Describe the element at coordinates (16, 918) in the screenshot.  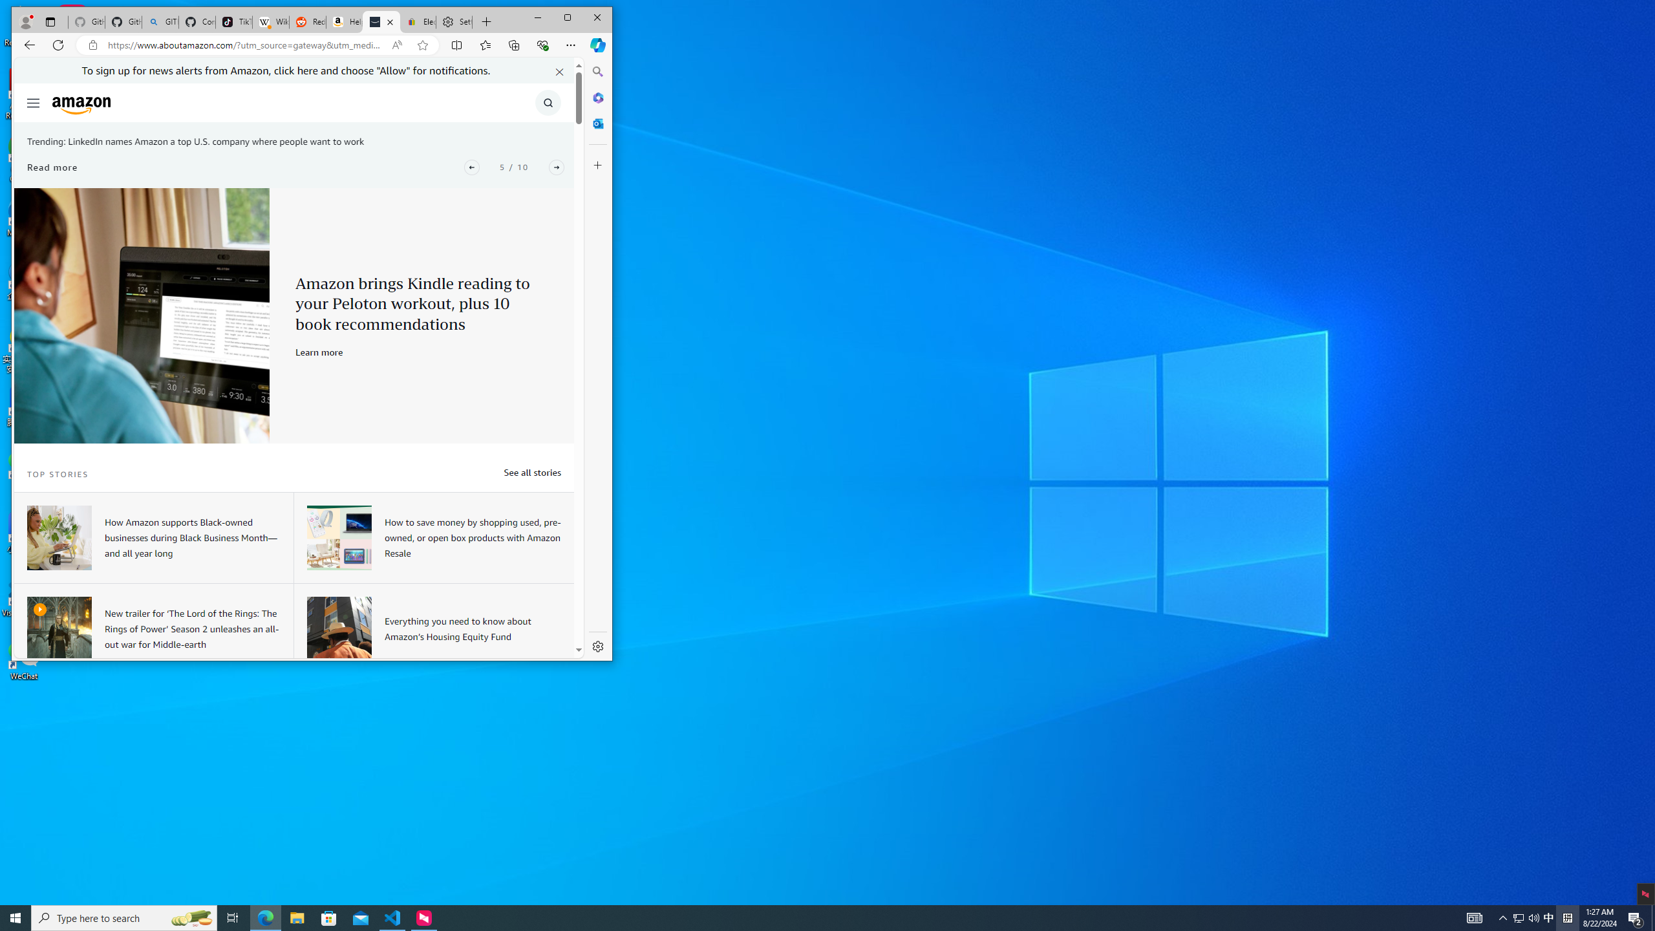
I see `Start` at that location.